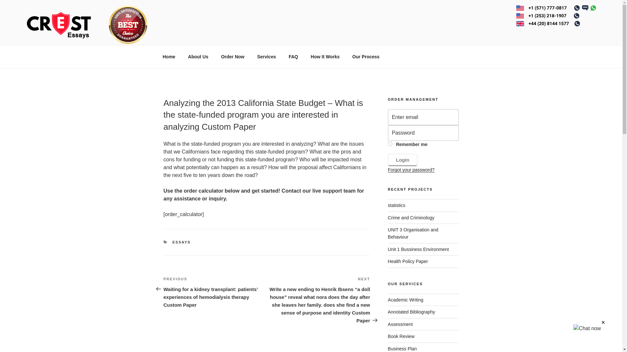 This screenshot has height=352, width=627. What do you see at coordinates (418, 249) in the screenshot?
I see `Unit 1 Bussiness Environment` at bounding box center [418, 249].